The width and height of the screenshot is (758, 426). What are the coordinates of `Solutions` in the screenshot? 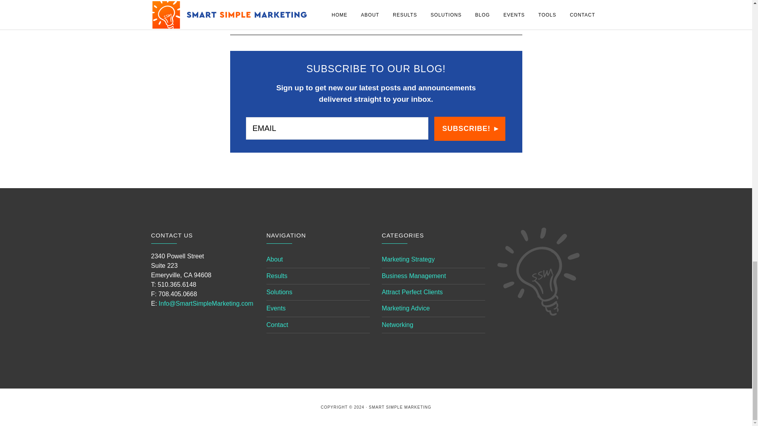 It's located at (280, 292).